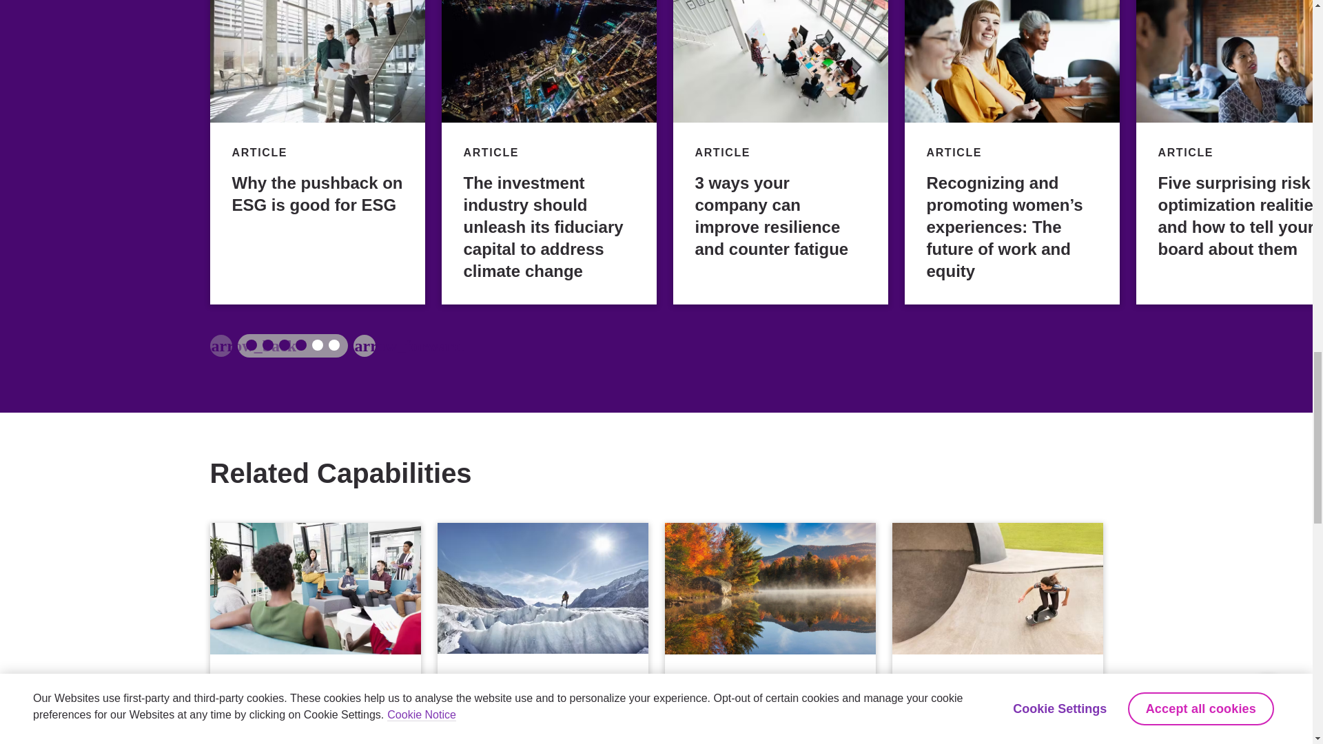 The image size is (1323, 744). I want to click on ESG and Sustainability, so click(314, 634).